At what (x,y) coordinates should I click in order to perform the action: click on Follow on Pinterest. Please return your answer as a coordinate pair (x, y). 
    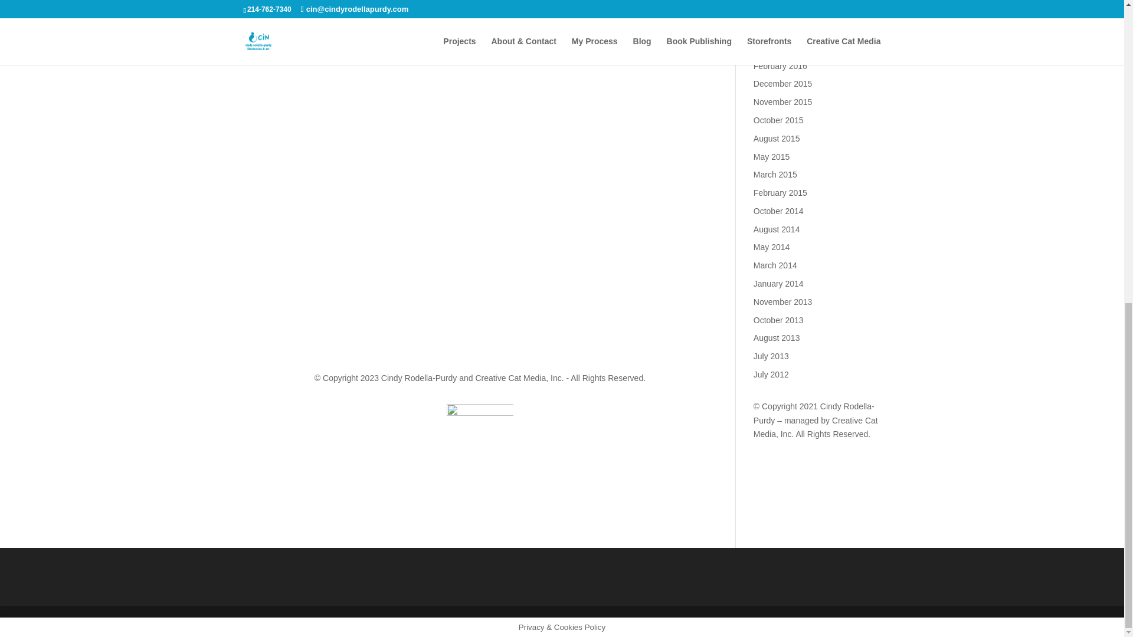
    Looking at the image, I should click on (531, 337).